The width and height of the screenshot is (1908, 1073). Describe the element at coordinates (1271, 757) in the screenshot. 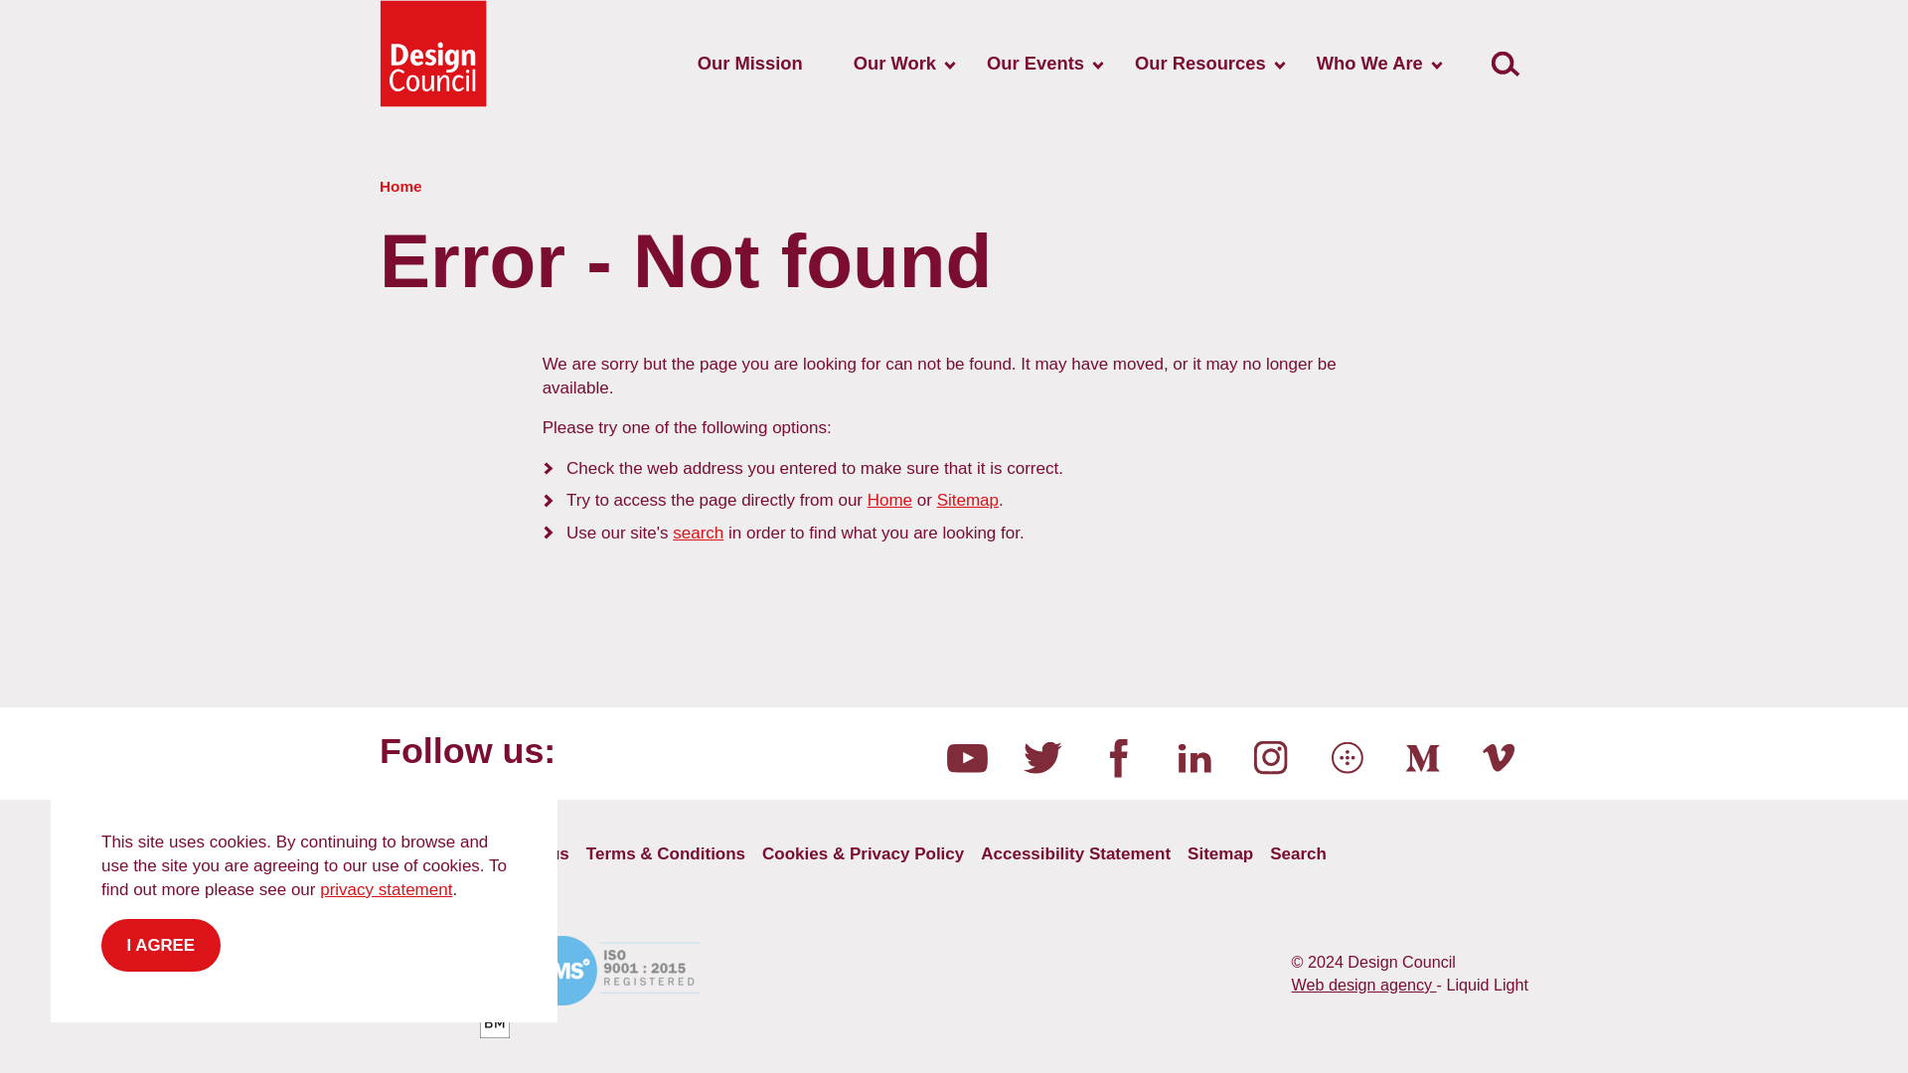

I see `Design Council on Instagram` at that location.